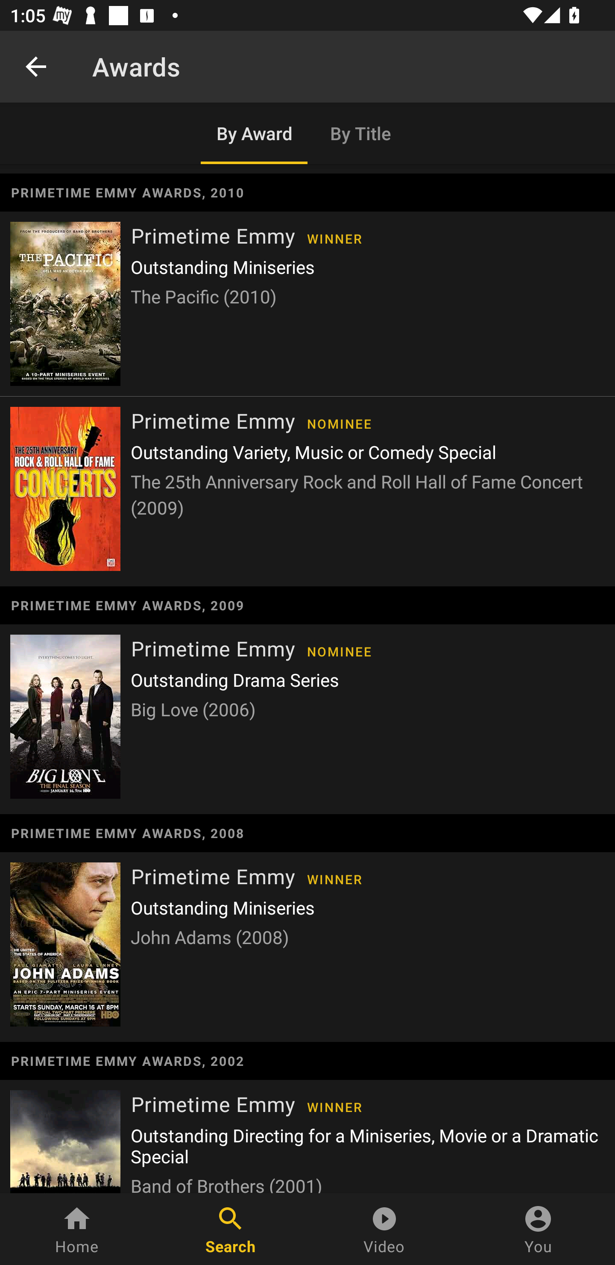 This screenshot has height=1265, width=615. What do you see at coordinates (77, 1229) in the screenshot?
I see `Home` at bounding box center [77, 1229].